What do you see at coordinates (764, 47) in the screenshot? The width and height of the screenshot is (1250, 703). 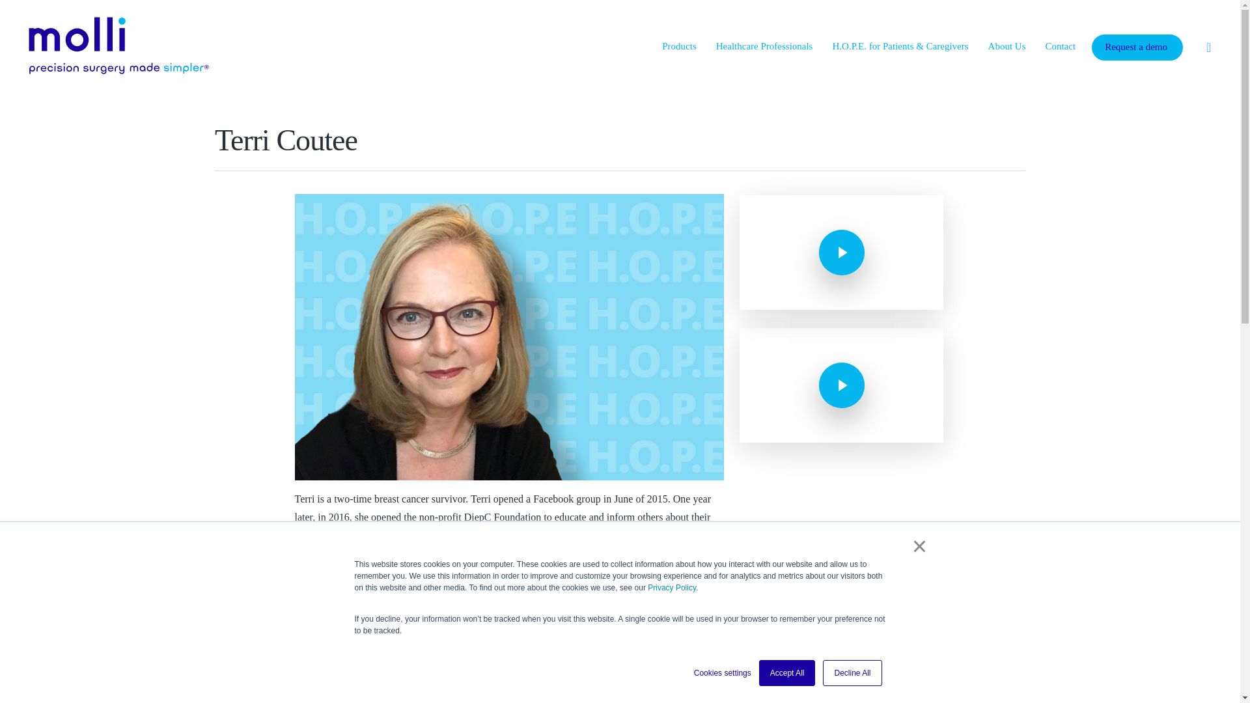 I see `Healthcare Professionals` at bounding box center [764, 47].